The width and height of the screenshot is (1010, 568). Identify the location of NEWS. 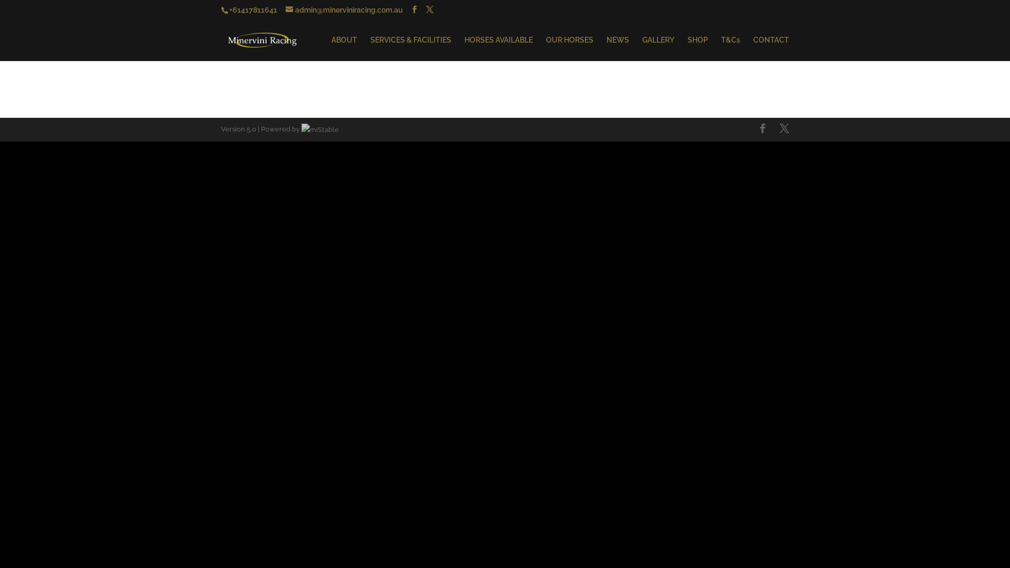
(618, 48).